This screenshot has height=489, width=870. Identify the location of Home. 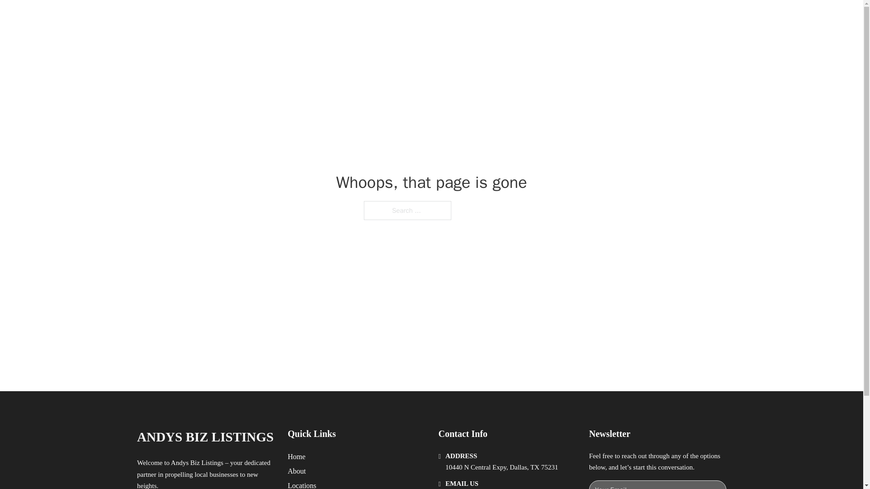
(296, 456).